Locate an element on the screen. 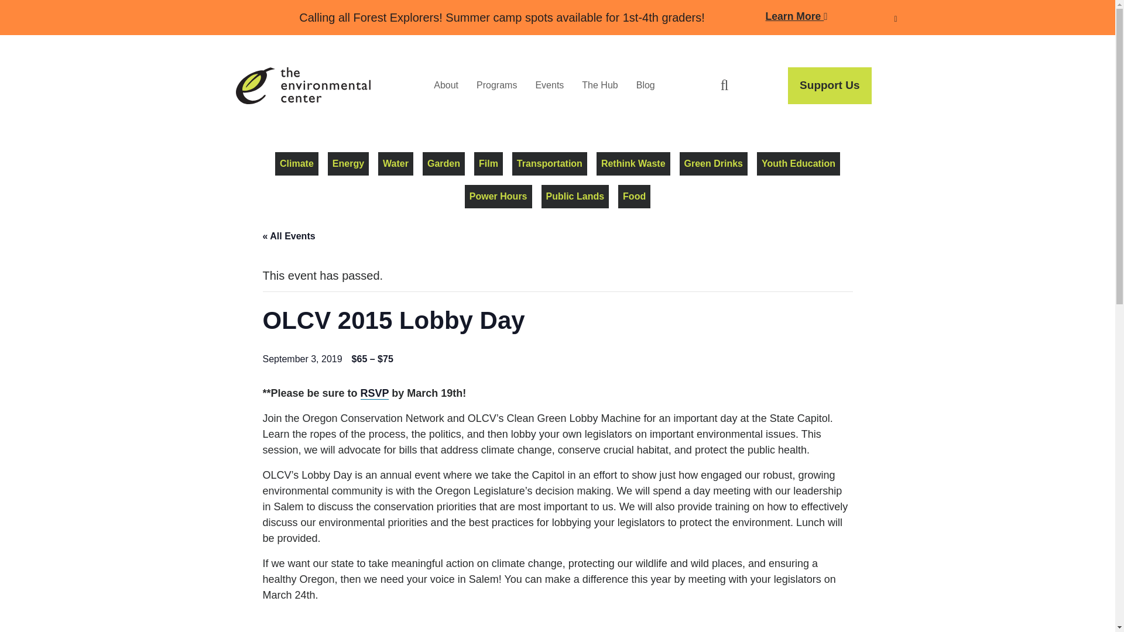 This screenshot has width=1124, height=632. Programs is located at coordinates (496, 85).